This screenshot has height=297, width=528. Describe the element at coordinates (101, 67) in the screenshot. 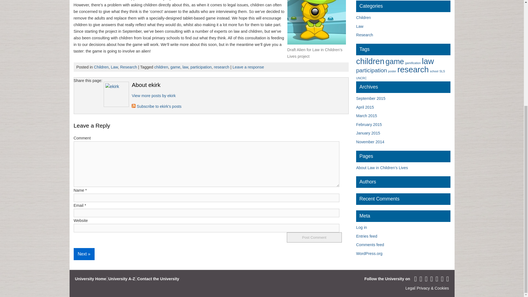

I see `Children` at that location.